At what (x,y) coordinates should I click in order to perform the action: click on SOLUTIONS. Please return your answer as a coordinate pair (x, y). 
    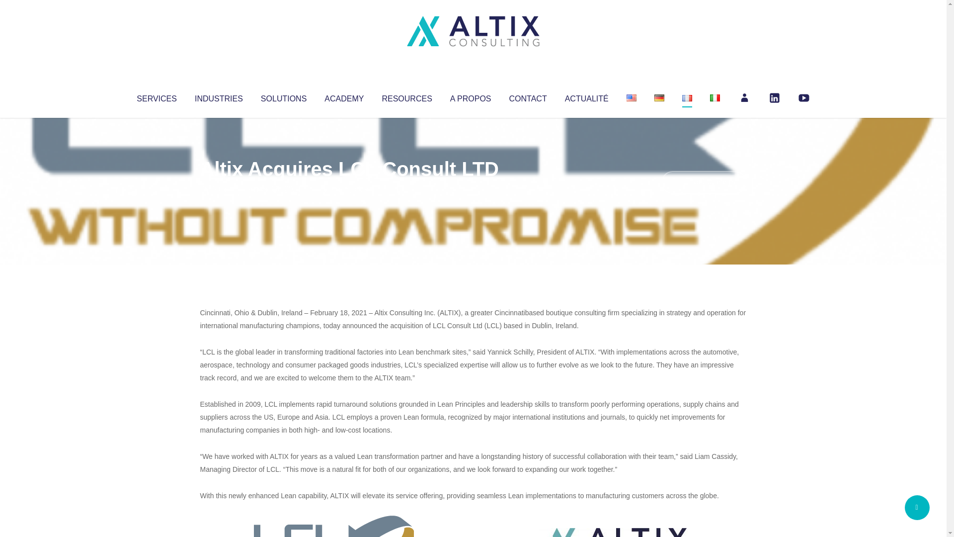
    Looking at the image, I should click on (283, 96).